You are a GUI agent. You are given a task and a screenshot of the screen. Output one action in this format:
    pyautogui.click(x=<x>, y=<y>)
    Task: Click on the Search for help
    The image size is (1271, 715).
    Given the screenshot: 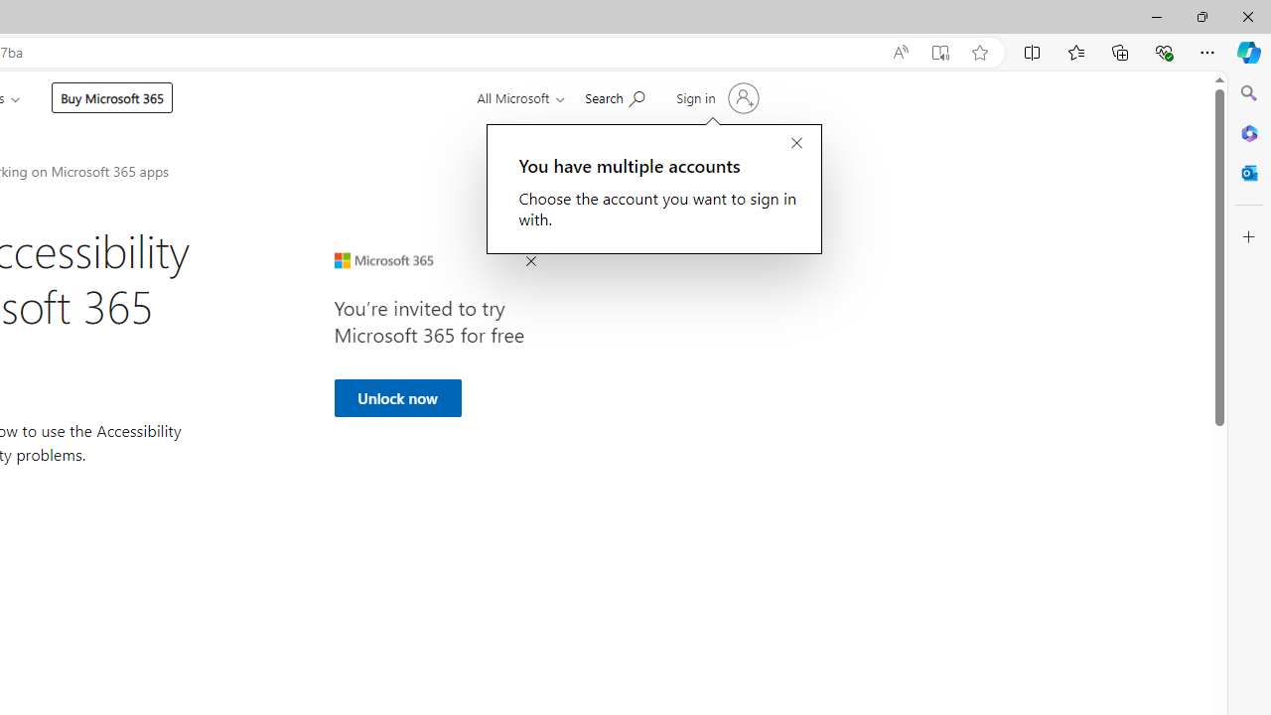 What is the action you would take?
    pyautogui.click(x=615, y=96)
    